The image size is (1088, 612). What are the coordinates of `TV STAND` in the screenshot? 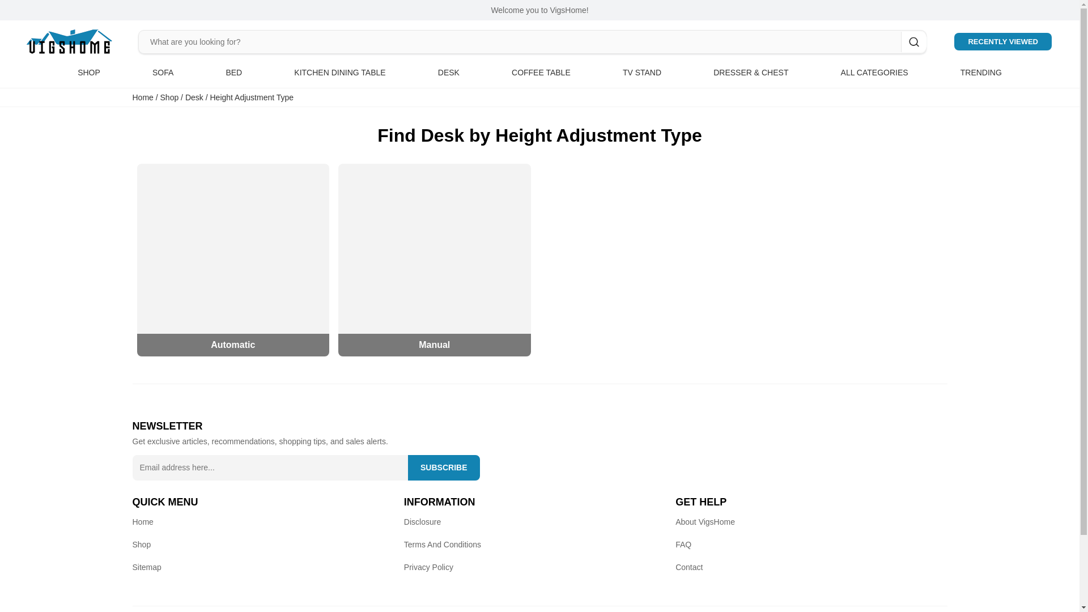 It's located at (641, 73).